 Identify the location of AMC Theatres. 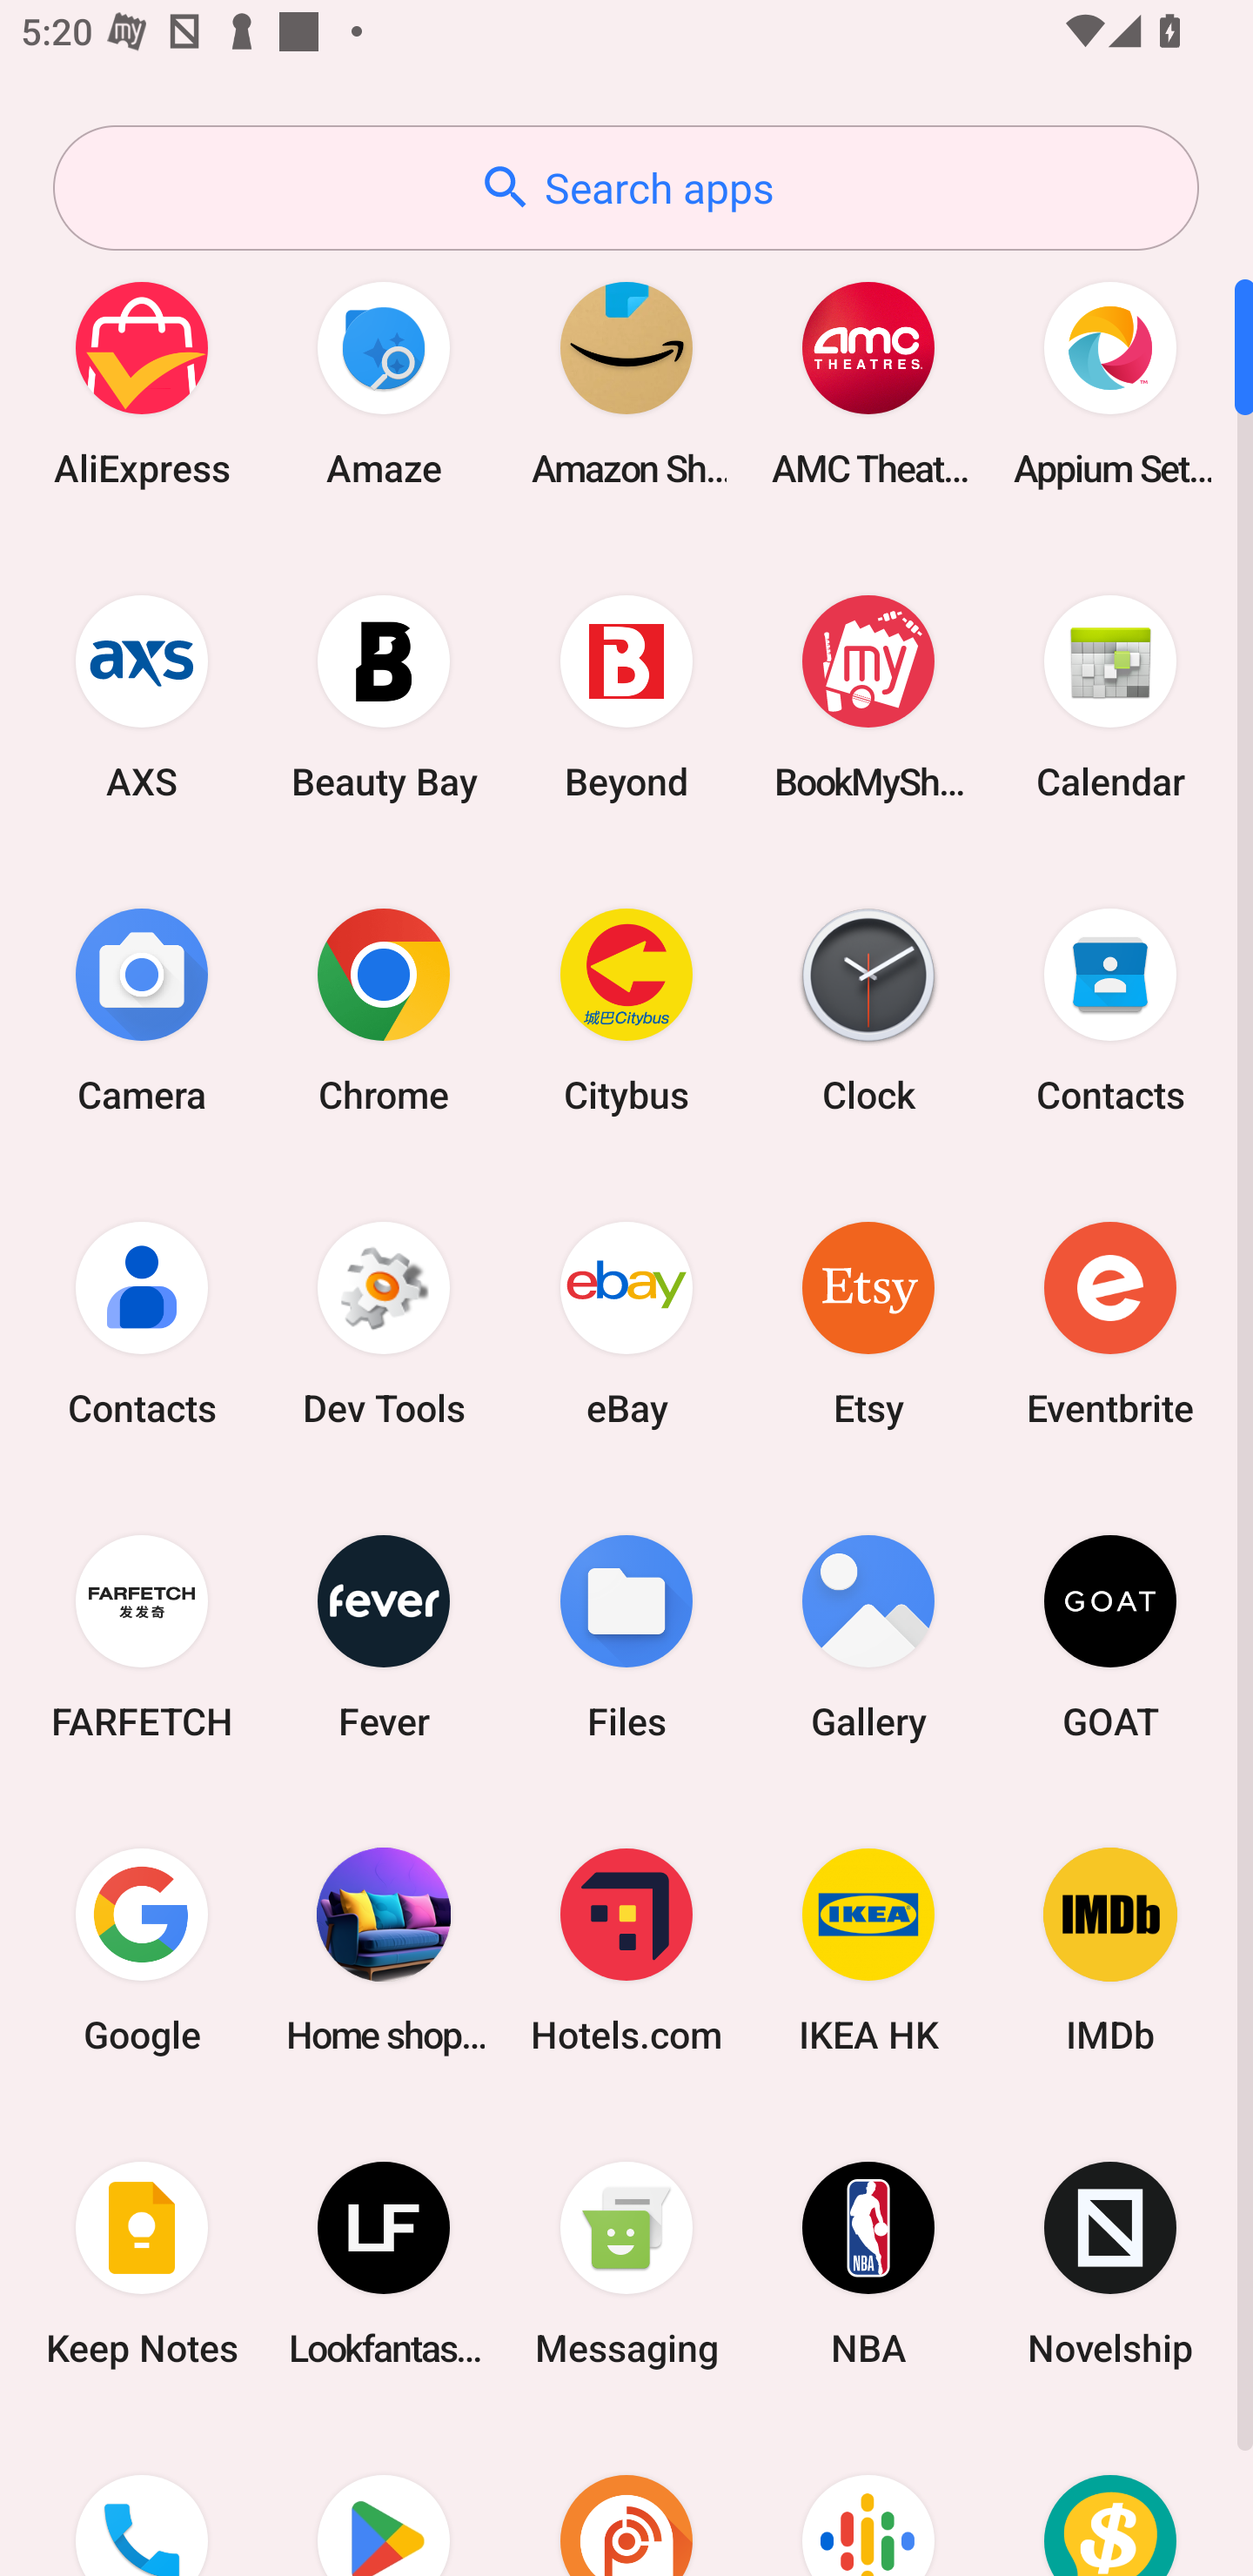
(868, 383).